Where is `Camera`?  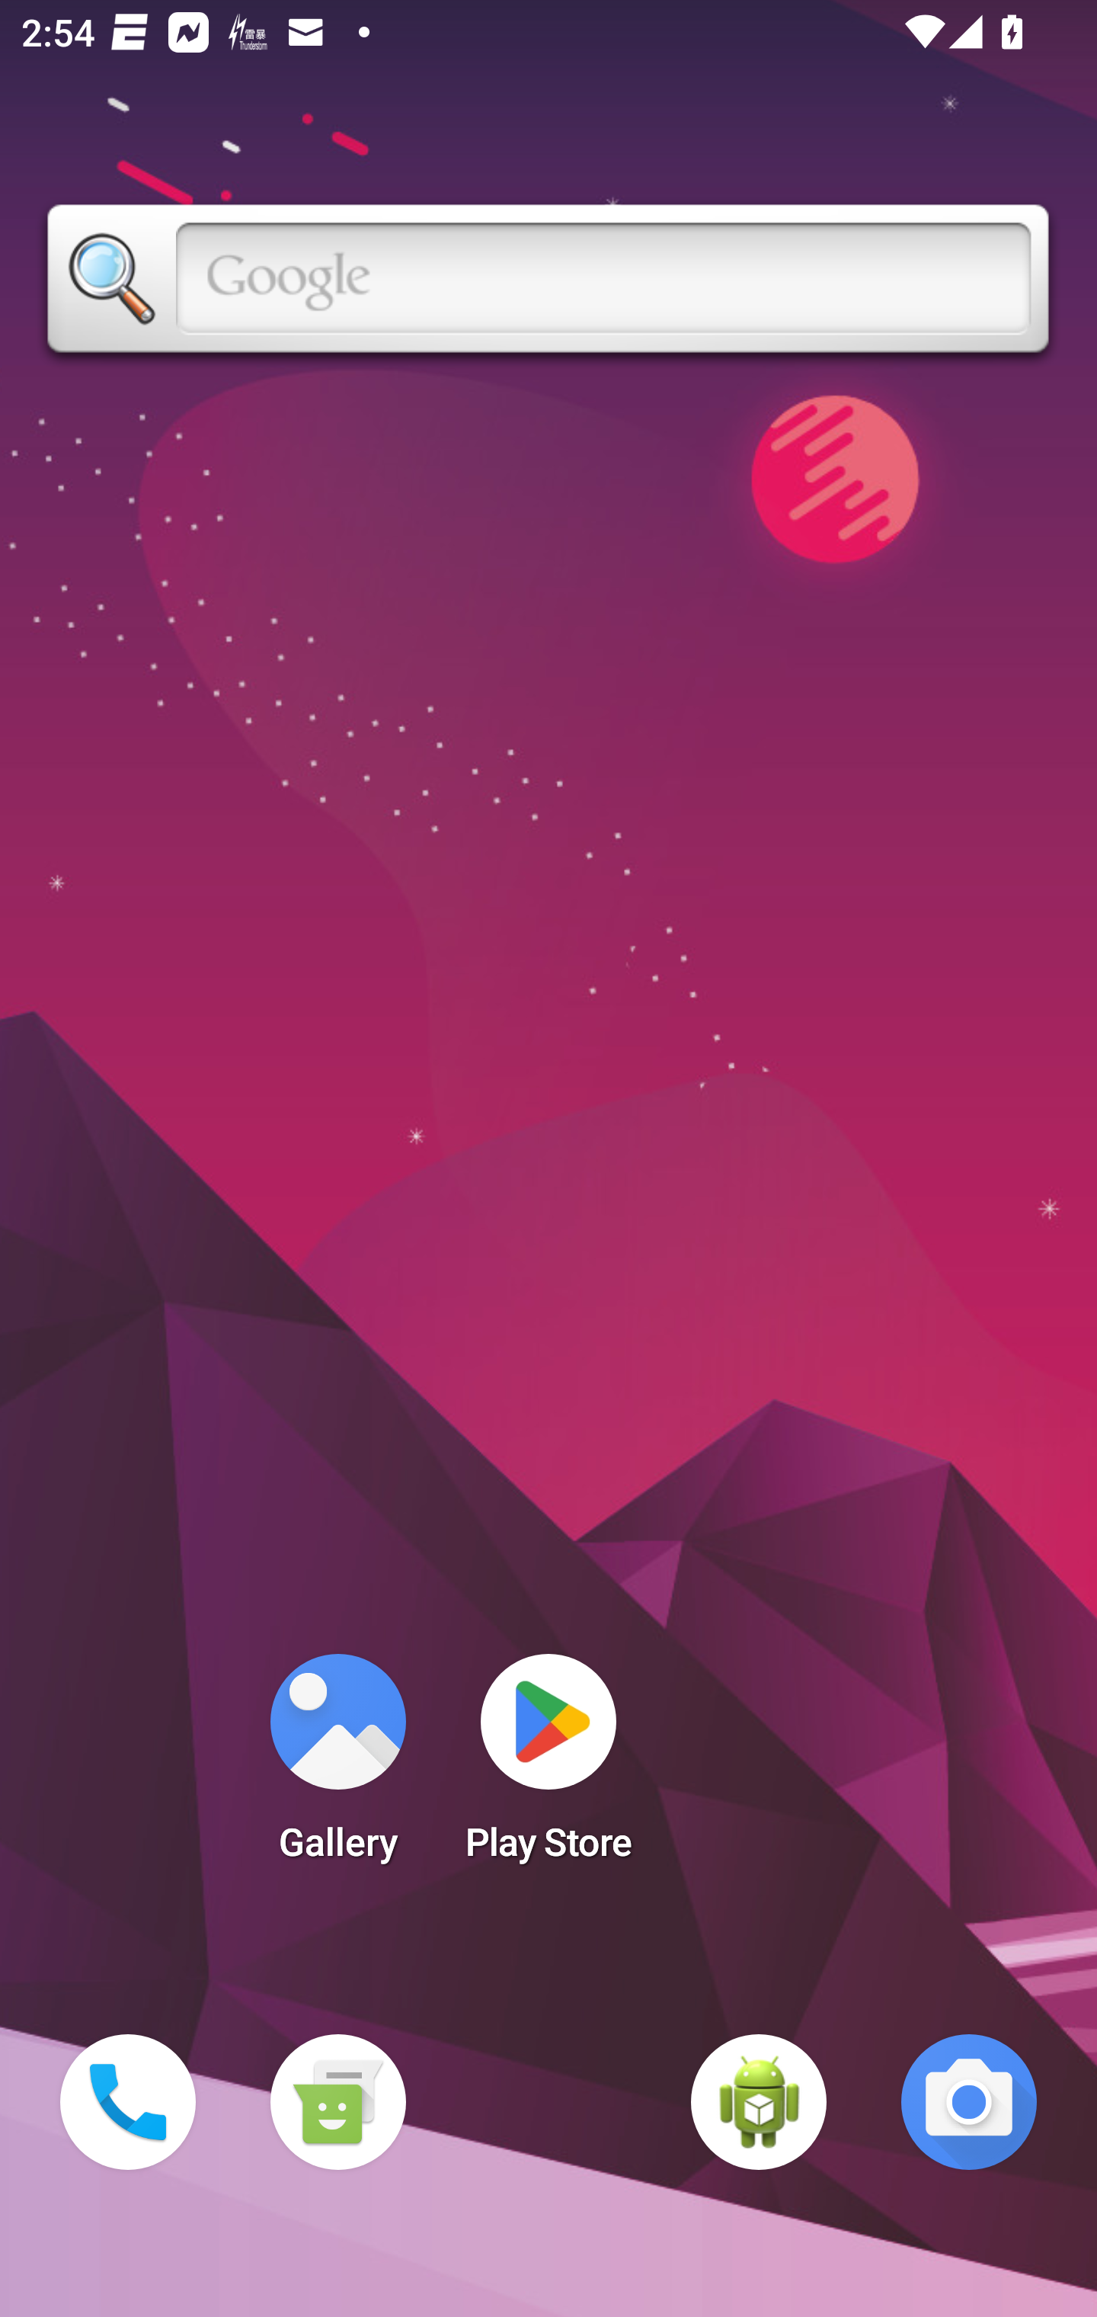 Camera is located at coordinates (969, 2102).